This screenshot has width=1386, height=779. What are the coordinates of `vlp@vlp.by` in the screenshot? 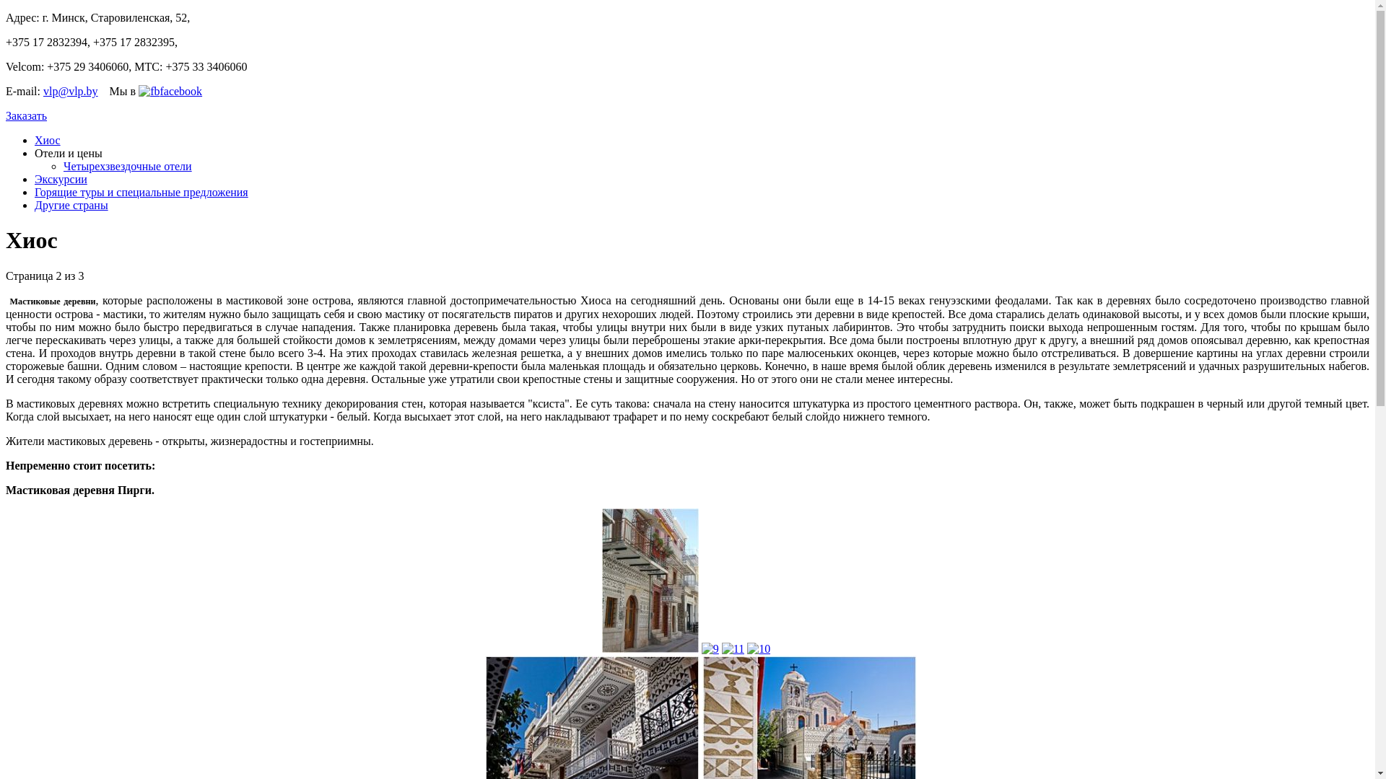 It's located at (71, 91).